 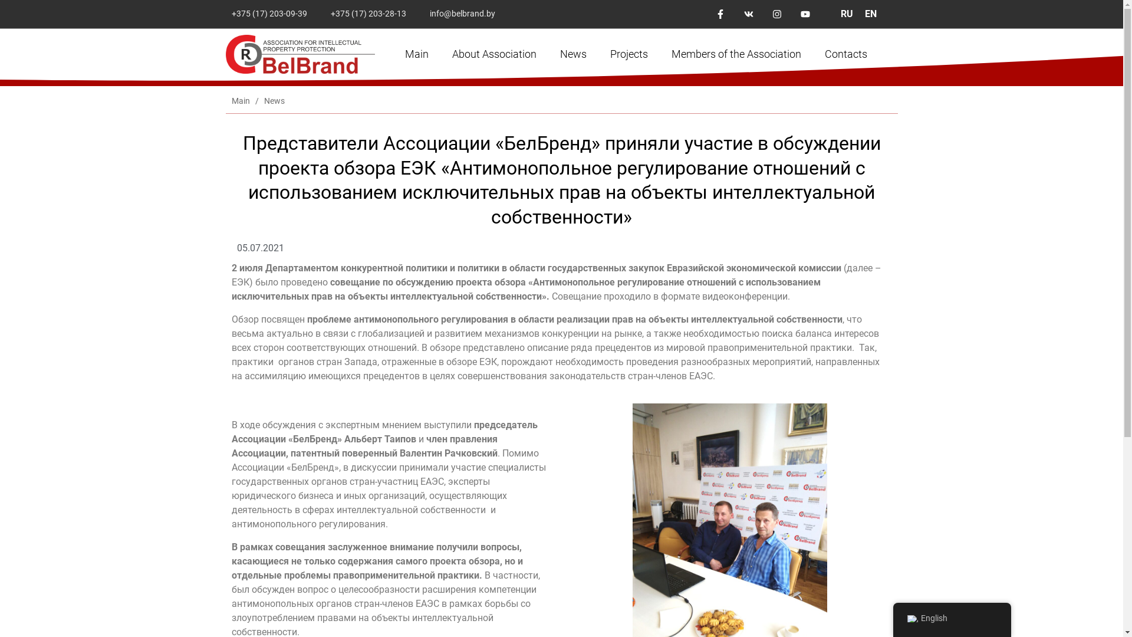 What do you see at coordinates (871, 14) in the screenshot?
I see `EN` at bounding box center [871, 14].